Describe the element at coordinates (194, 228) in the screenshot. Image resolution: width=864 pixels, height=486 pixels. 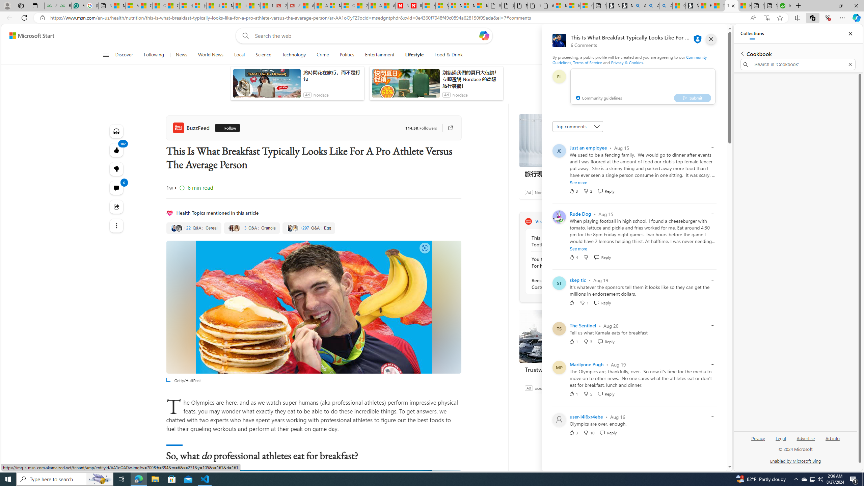
I see `Cereal` at that location.